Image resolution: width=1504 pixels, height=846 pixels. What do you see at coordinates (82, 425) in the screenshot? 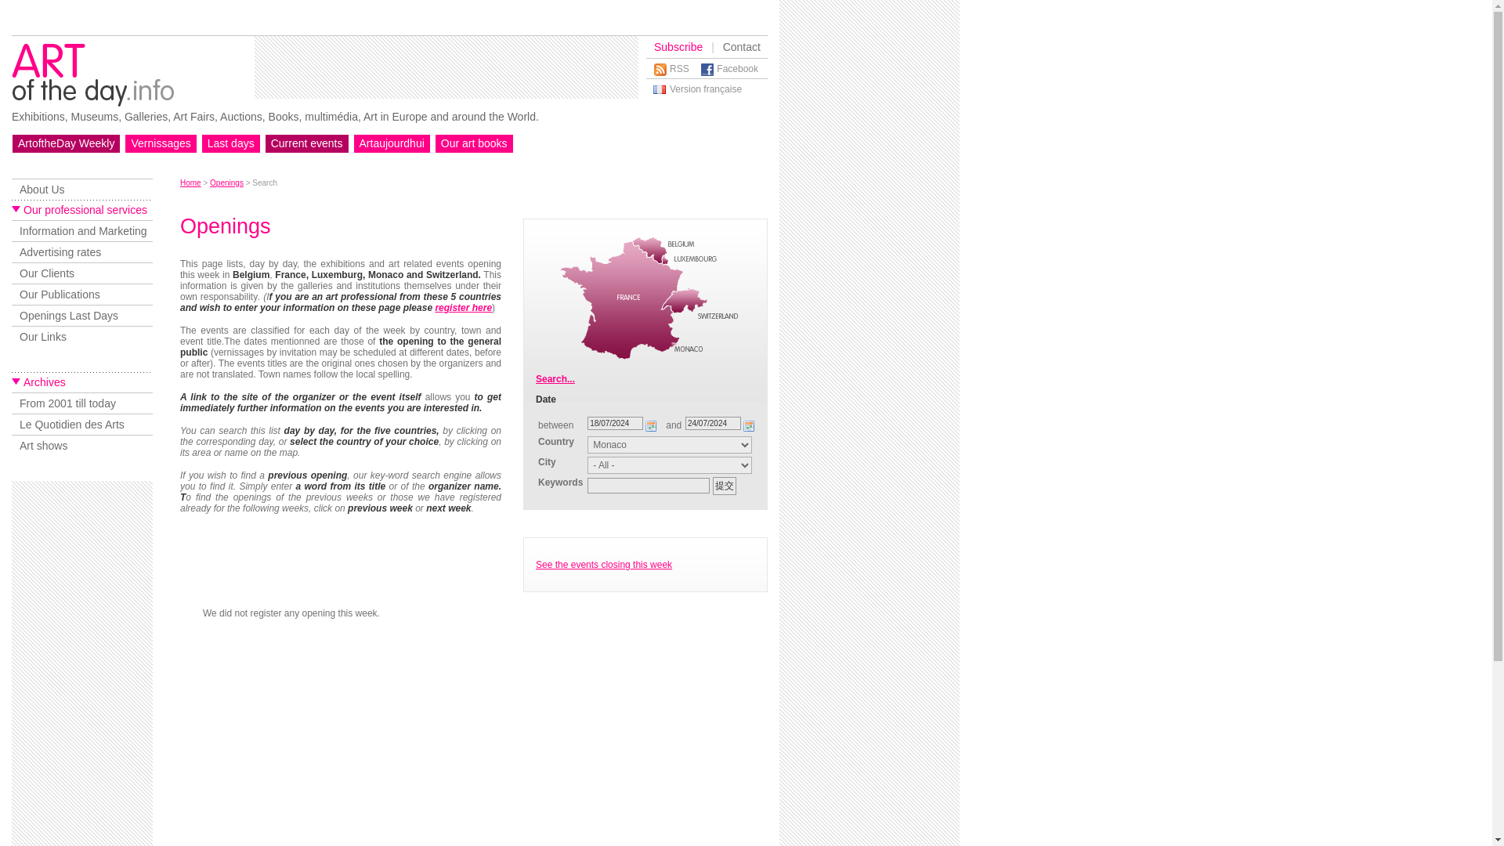
I see `Le Quotidien des Arts` at bounding box center [82, 425].